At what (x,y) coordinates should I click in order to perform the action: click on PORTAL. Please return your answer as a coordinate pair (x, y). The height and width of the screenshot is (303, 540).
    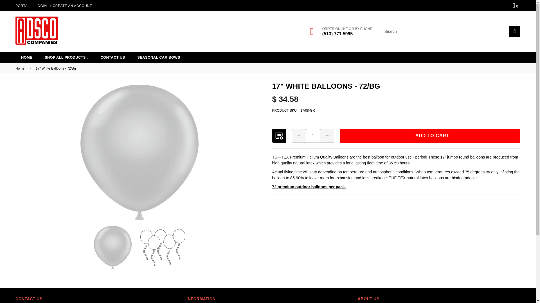
    Looking at the image, I should click on (22, 6).